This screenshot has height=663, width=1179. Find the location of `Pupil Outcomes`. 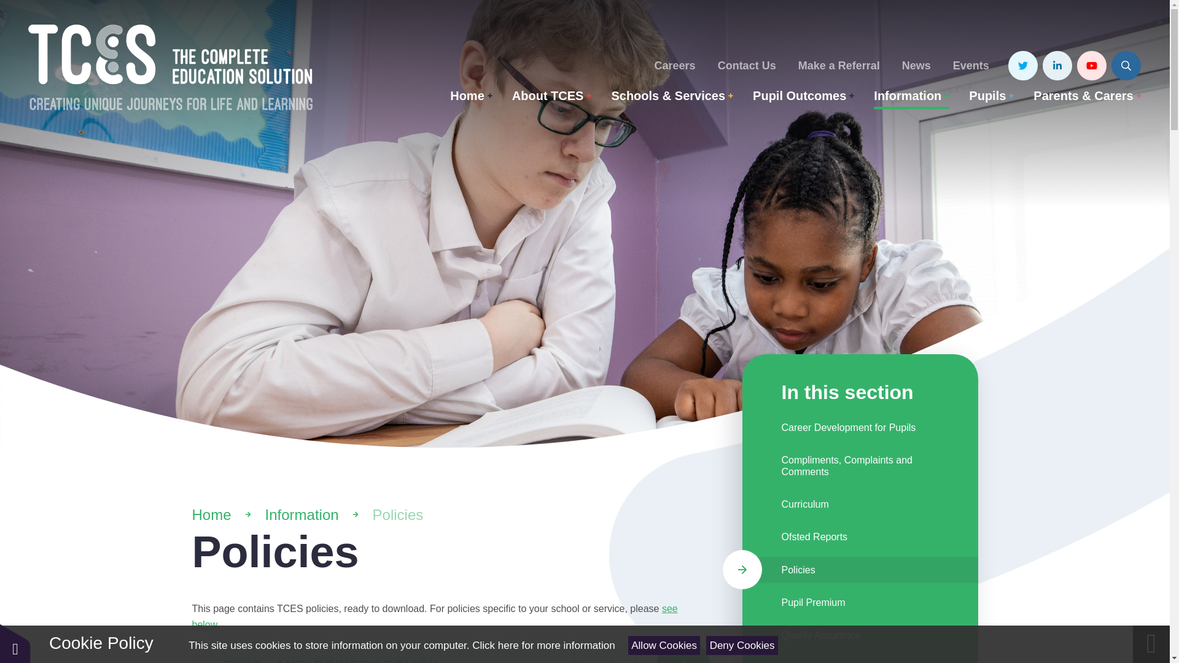

Pupil Outcomes is located at coordinates (803, 96).